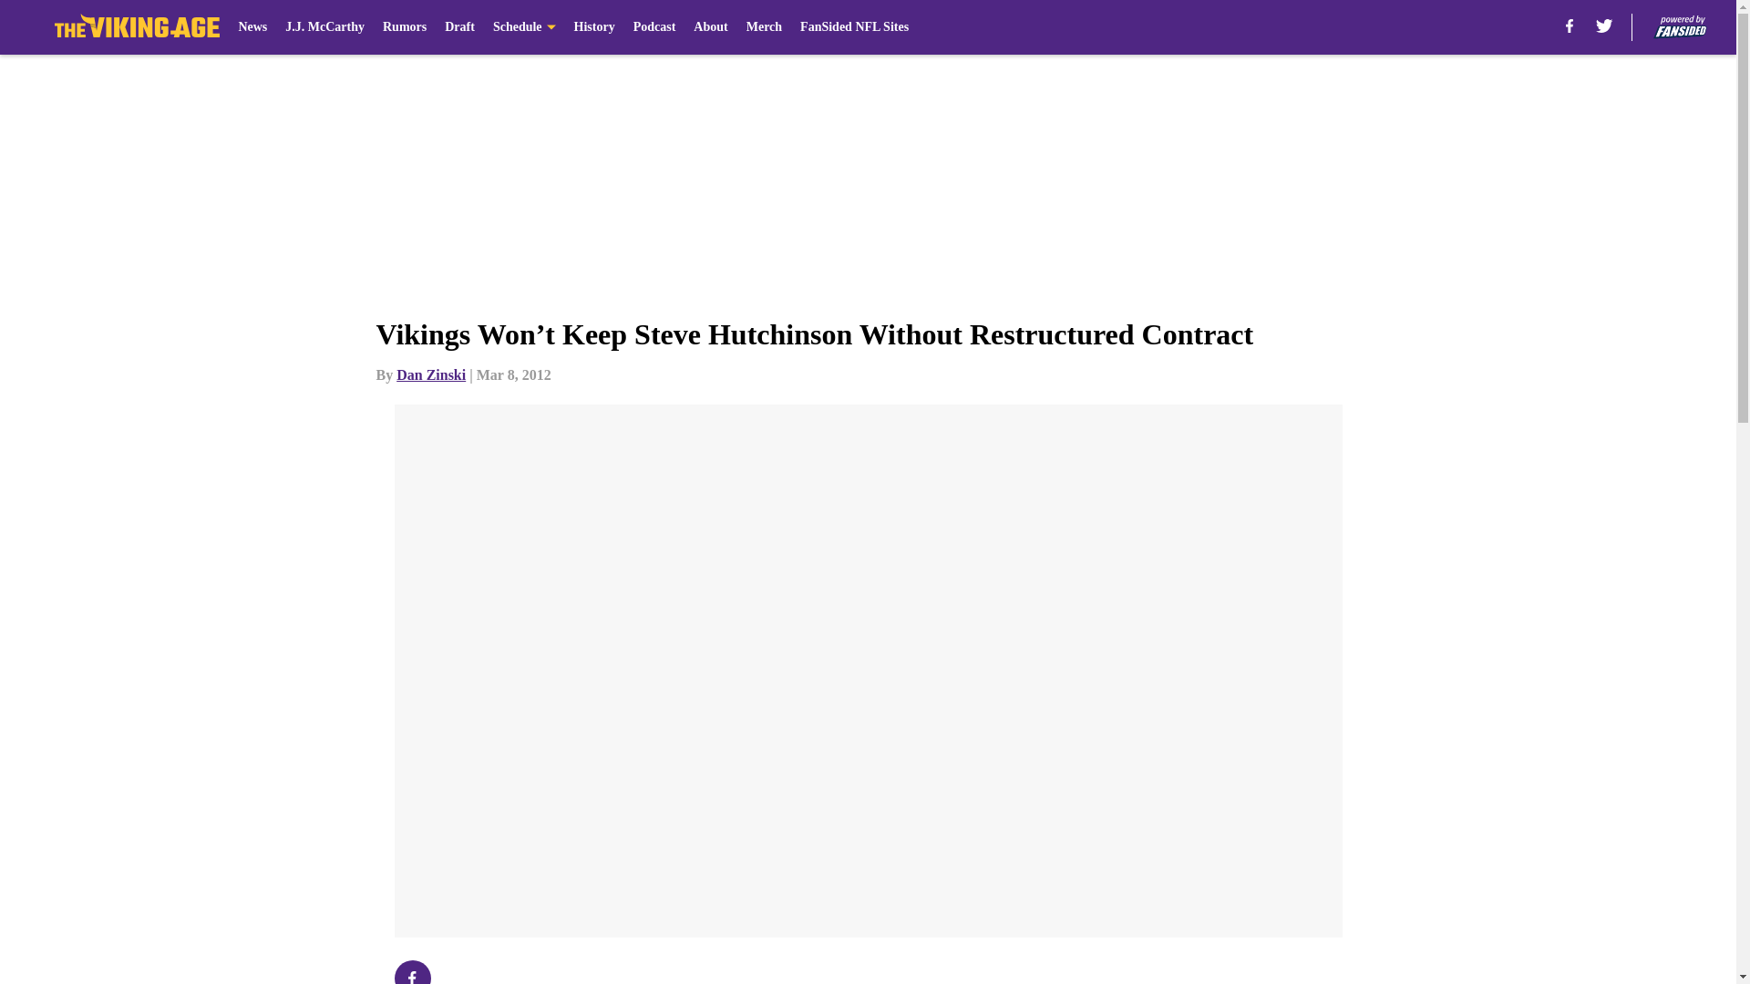  What do you see at coordinates (654, 27) in the screenshot?
I see `Podcast` at bounding box center [654, 27].